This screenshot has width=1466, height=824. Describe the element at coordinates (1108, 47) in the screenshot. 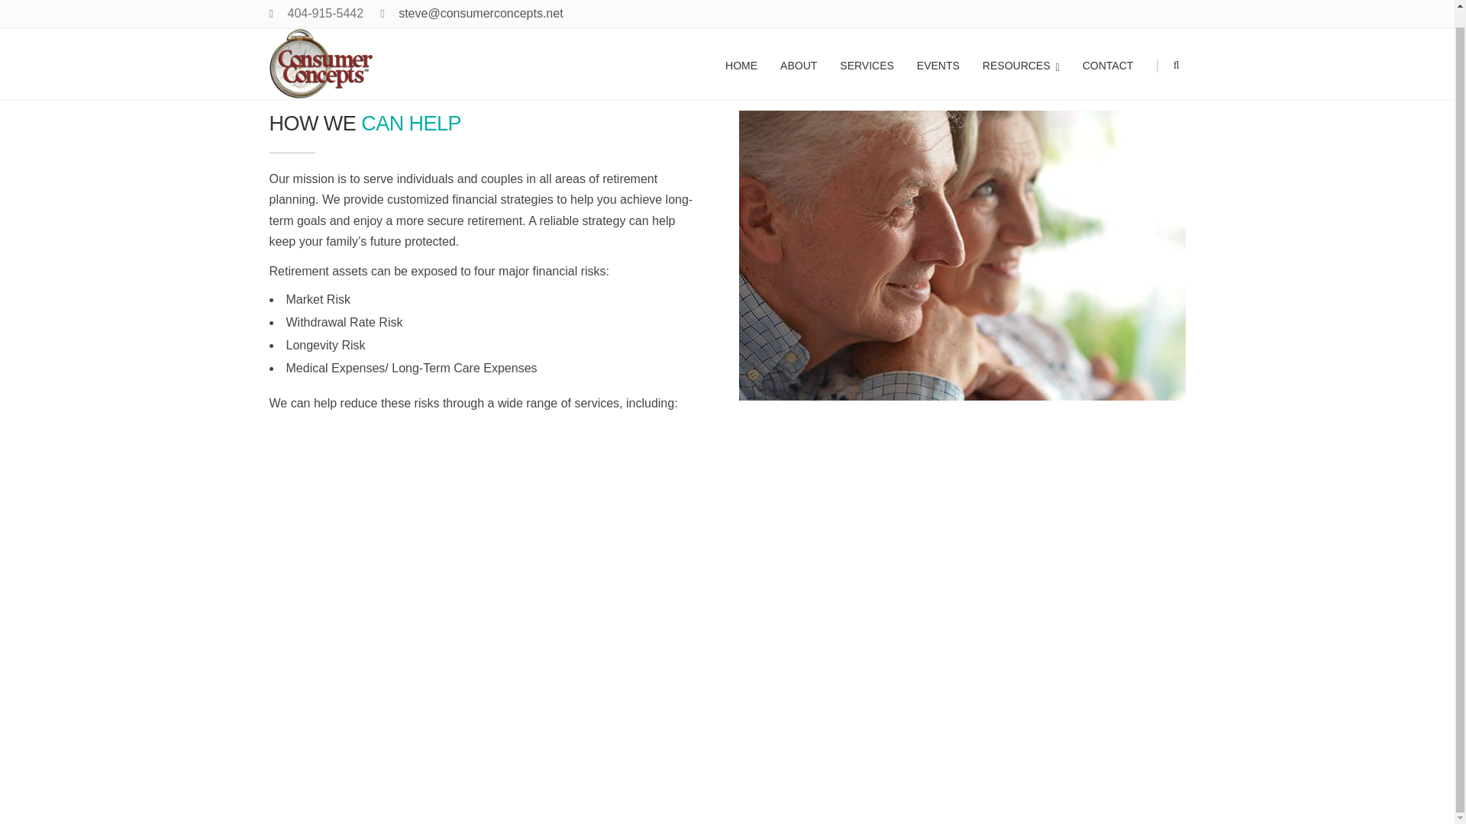

I see `CONTACT` at that location.